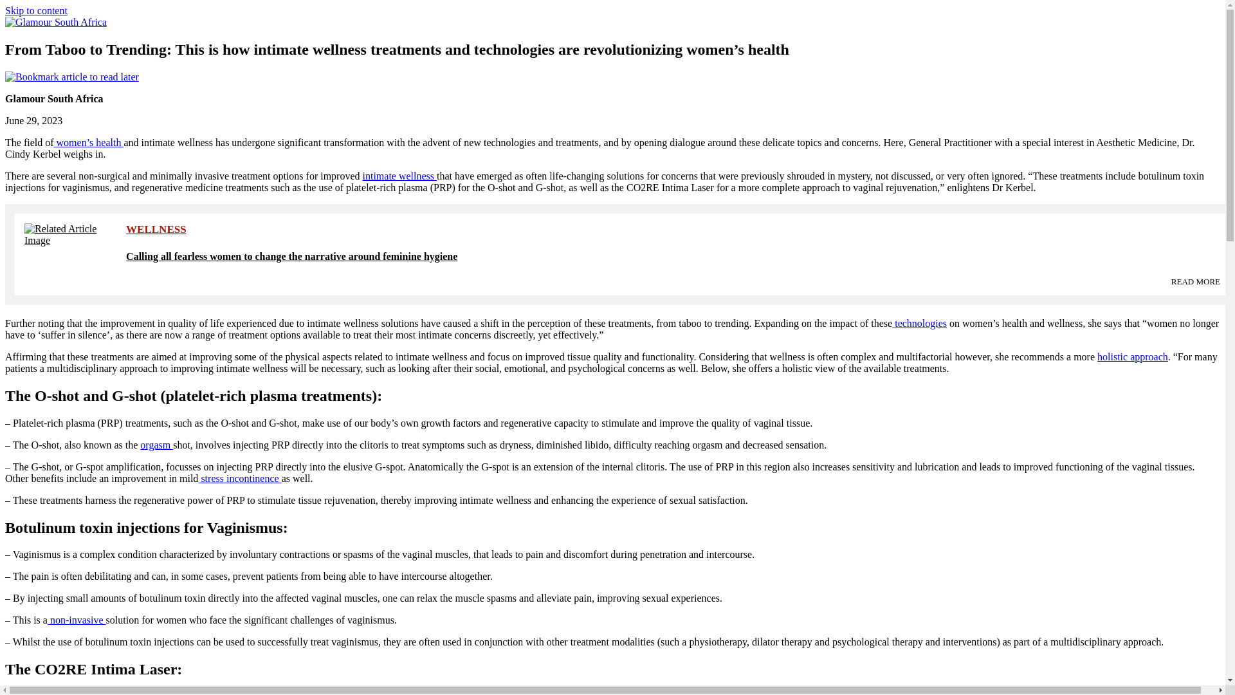 This screenshot has width=1235, height=695. I want to click on Skip to content, so click(36, 10).